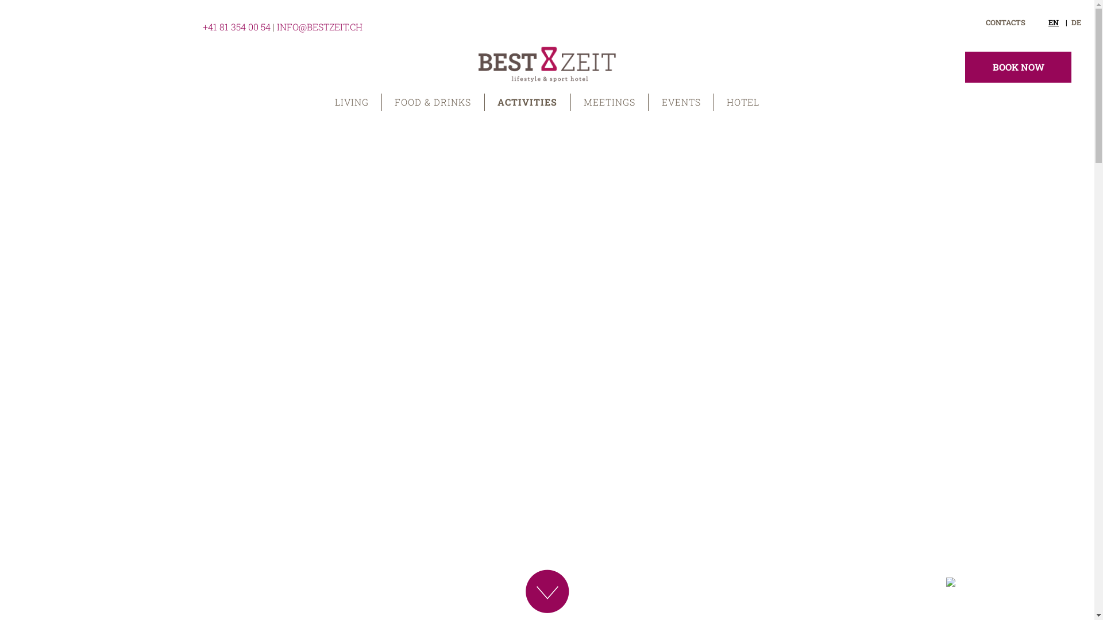 The width and height of the screenshot is (1103, 620). I want to click on +41 81 354 00 54, so click(236, 26).